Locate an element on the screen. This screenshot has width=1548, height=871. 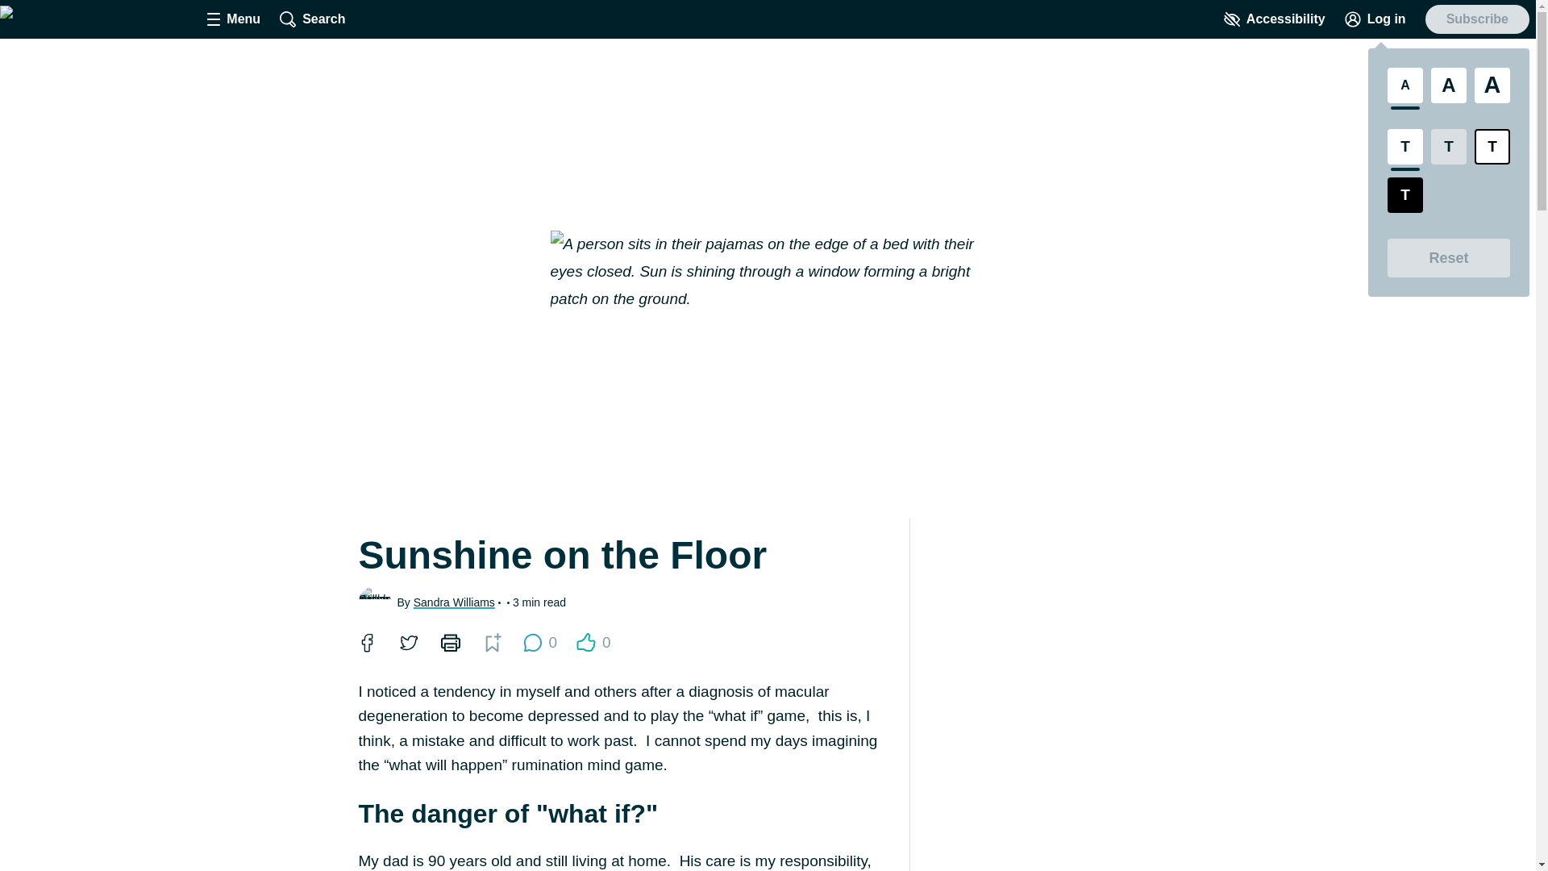
Share to Twitter is located at coordinates (408, 642).